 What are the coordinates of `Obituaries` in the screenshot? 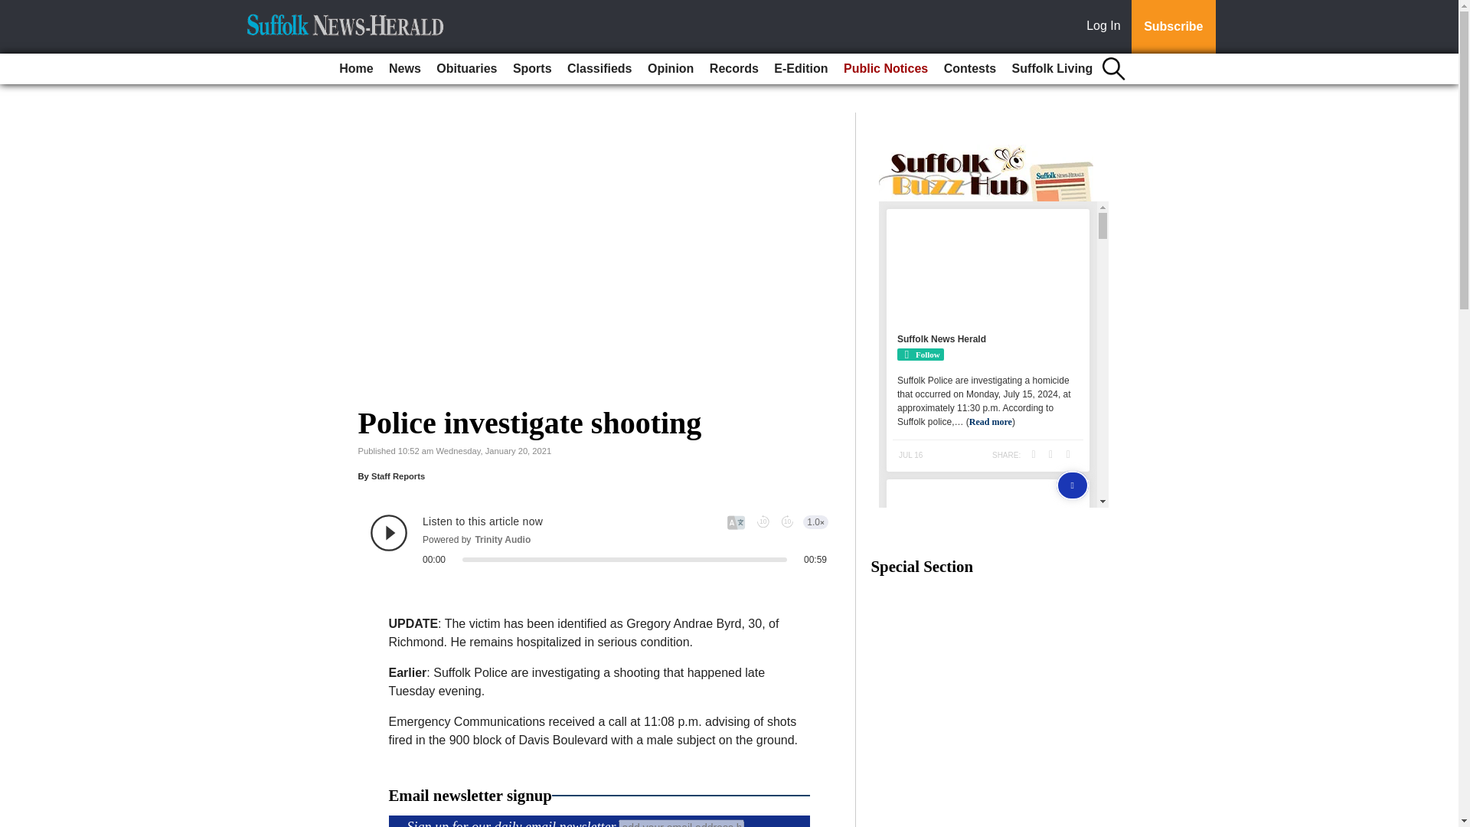 It's located at (466, 69).